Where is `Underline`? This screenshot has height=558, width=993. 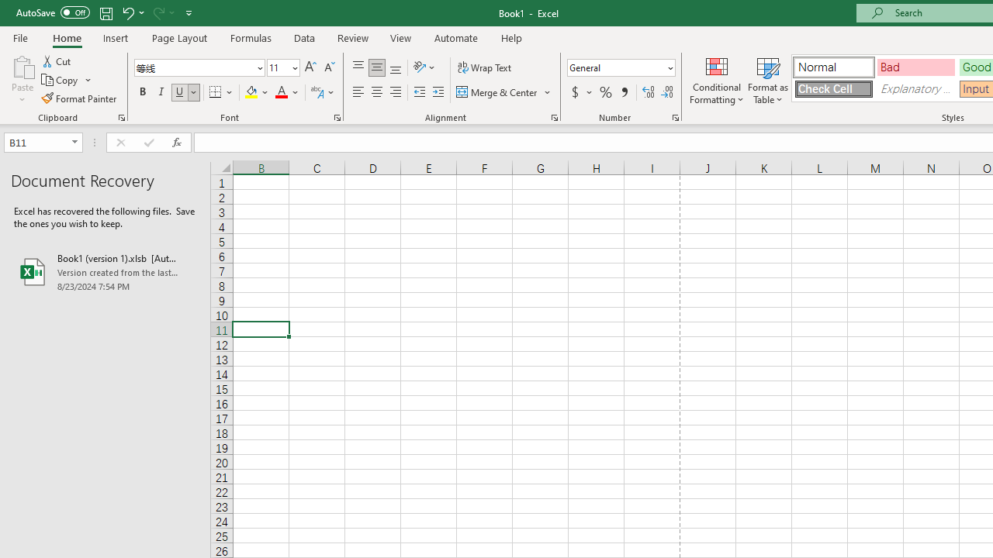
Underline is located at coordinates (180, 93).